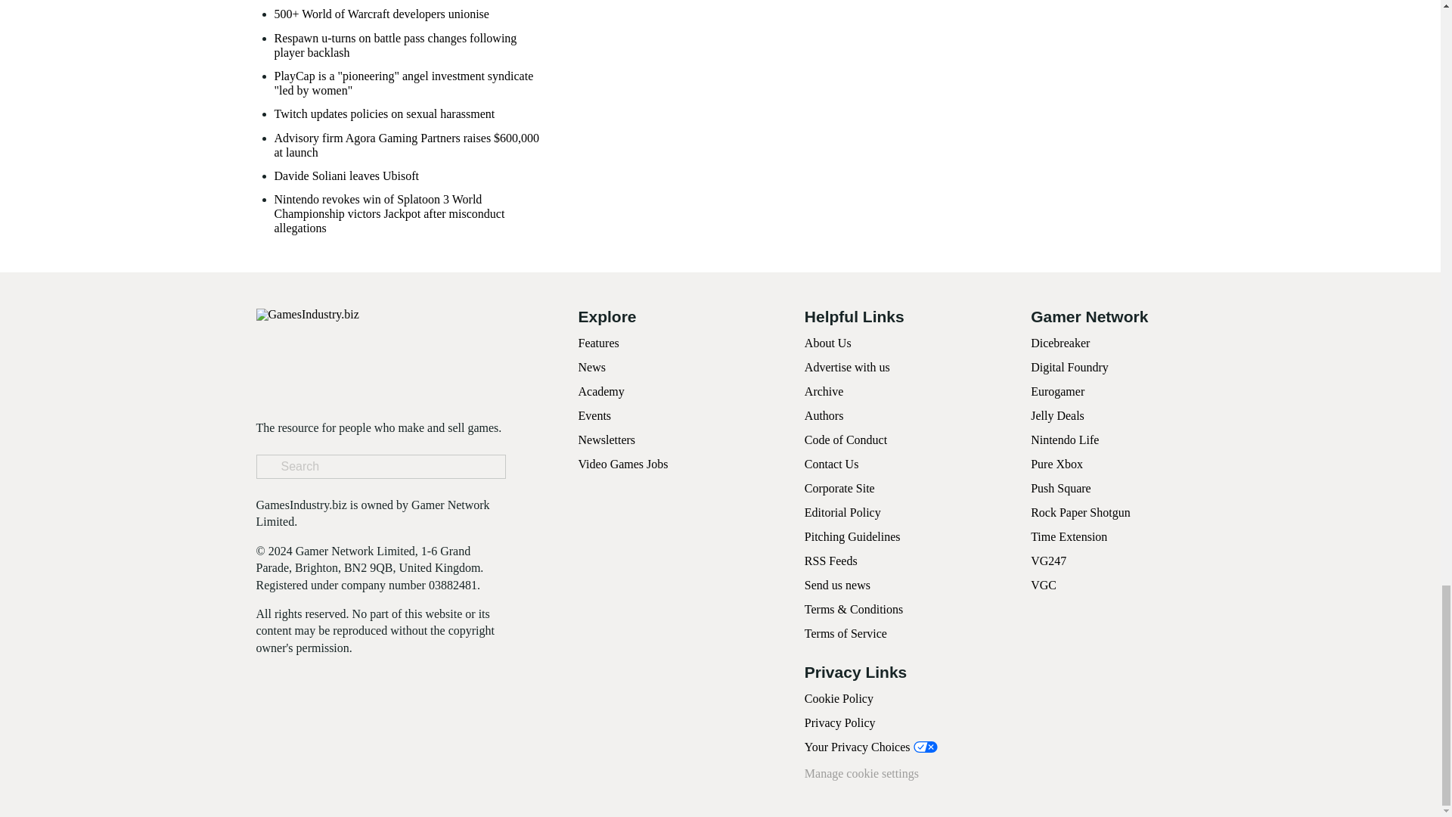 This screenshot has height=817, width=1452. What do you see at coordinates (827, 343) in the screenshot?
I see `About Us` at bounding box center [827, 343].